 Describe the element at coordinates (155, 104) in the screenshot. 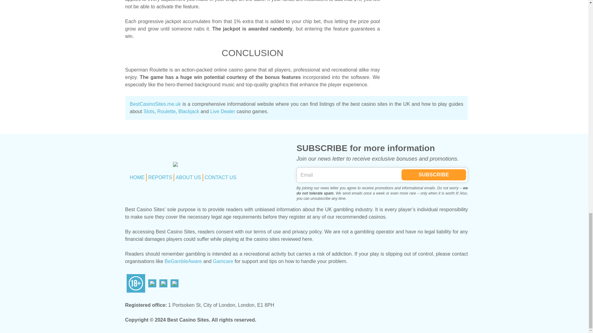

I see `BestCasinoSites.me.uk` at that location.